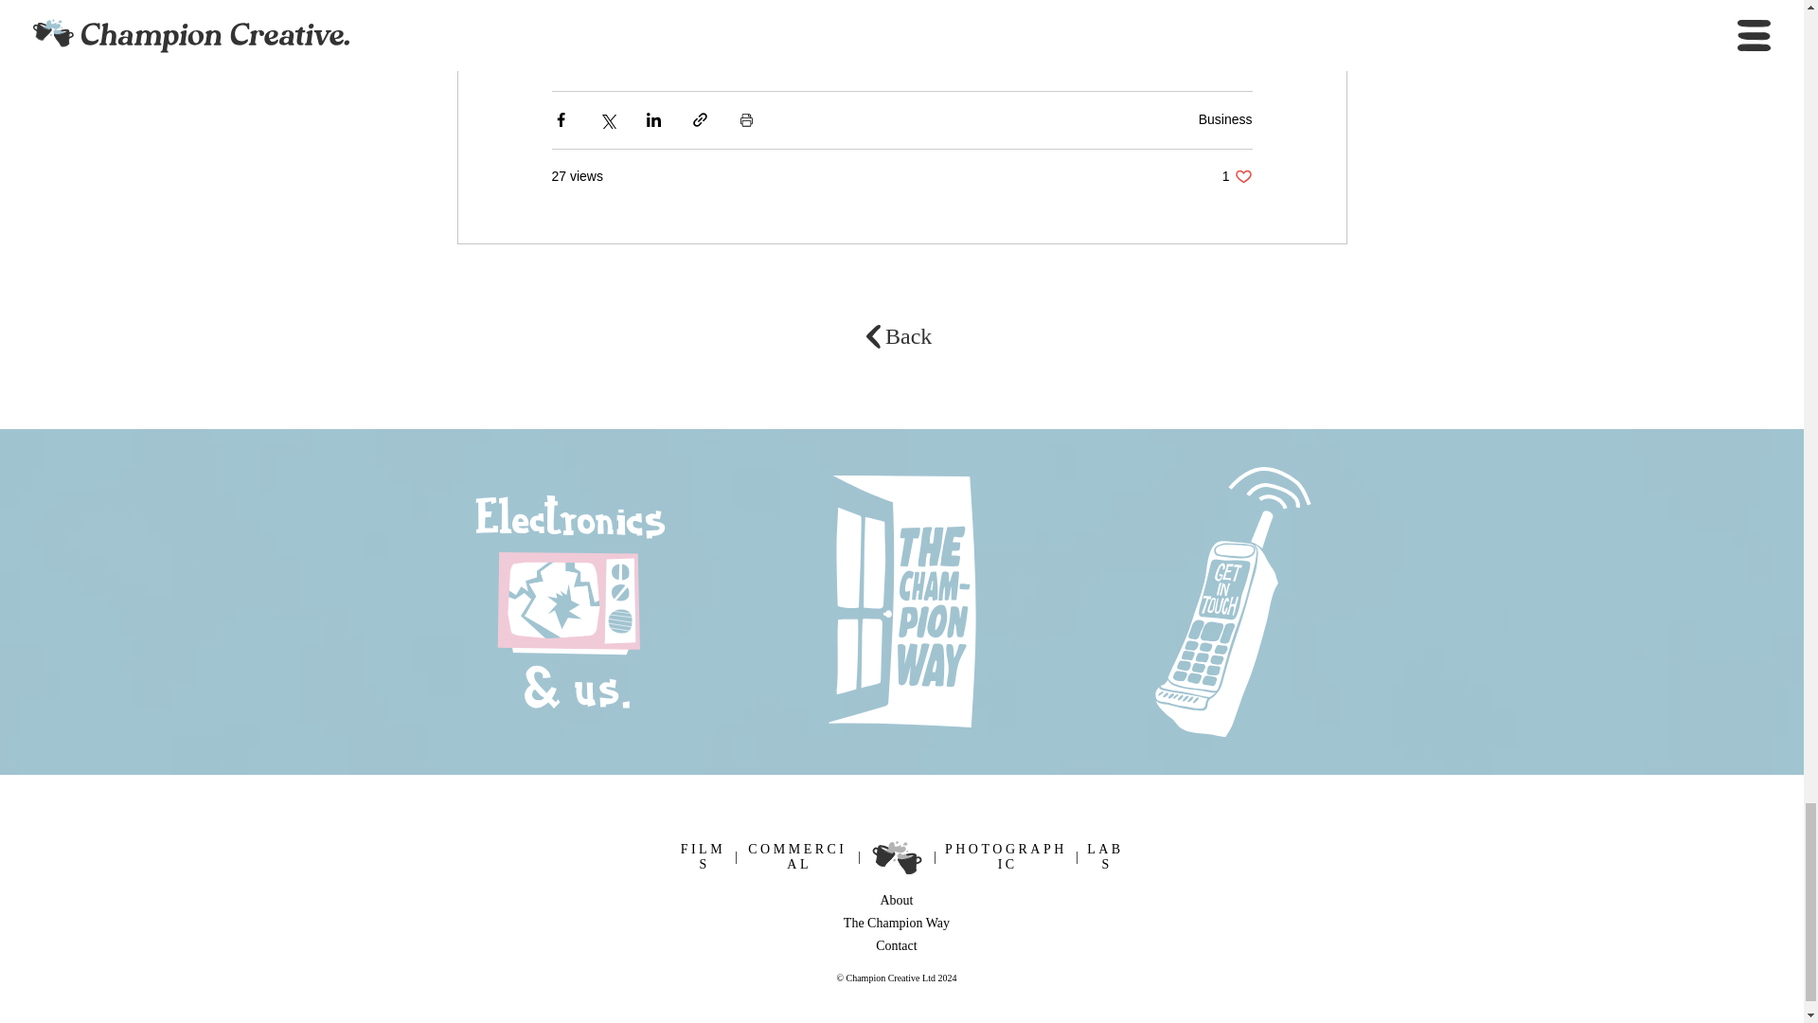  What do you see at coordinates (896, 900) in the screenshot?
I see `PHOTOGRAPHIC` at bounding box center [896, 900].